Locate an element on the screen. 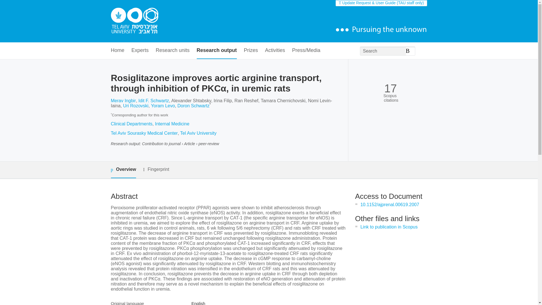 This screenshot has width=542, height=305. Research output is located at coordinates (217, 51).